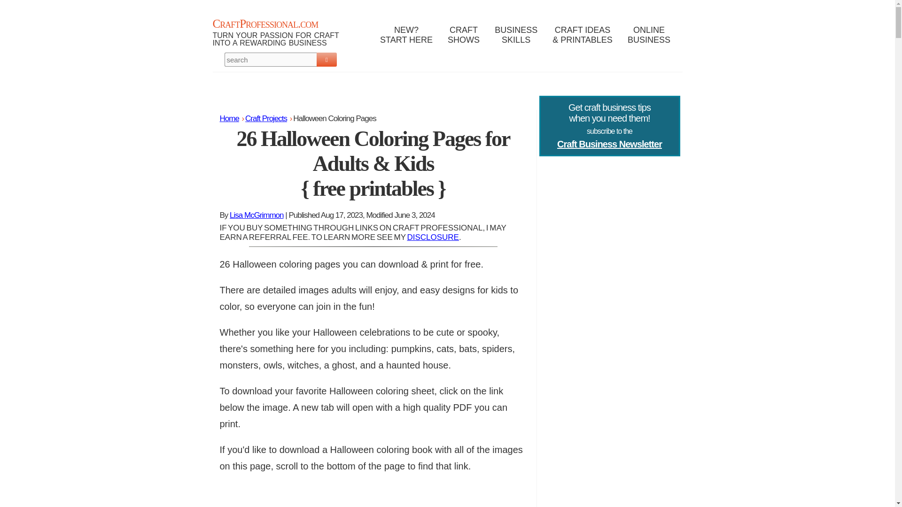 The width and height of the screenshot is (902, 507). Describe the element at coordinates (266, 118) in the screenshot. I see `Craft Projects` at that location.